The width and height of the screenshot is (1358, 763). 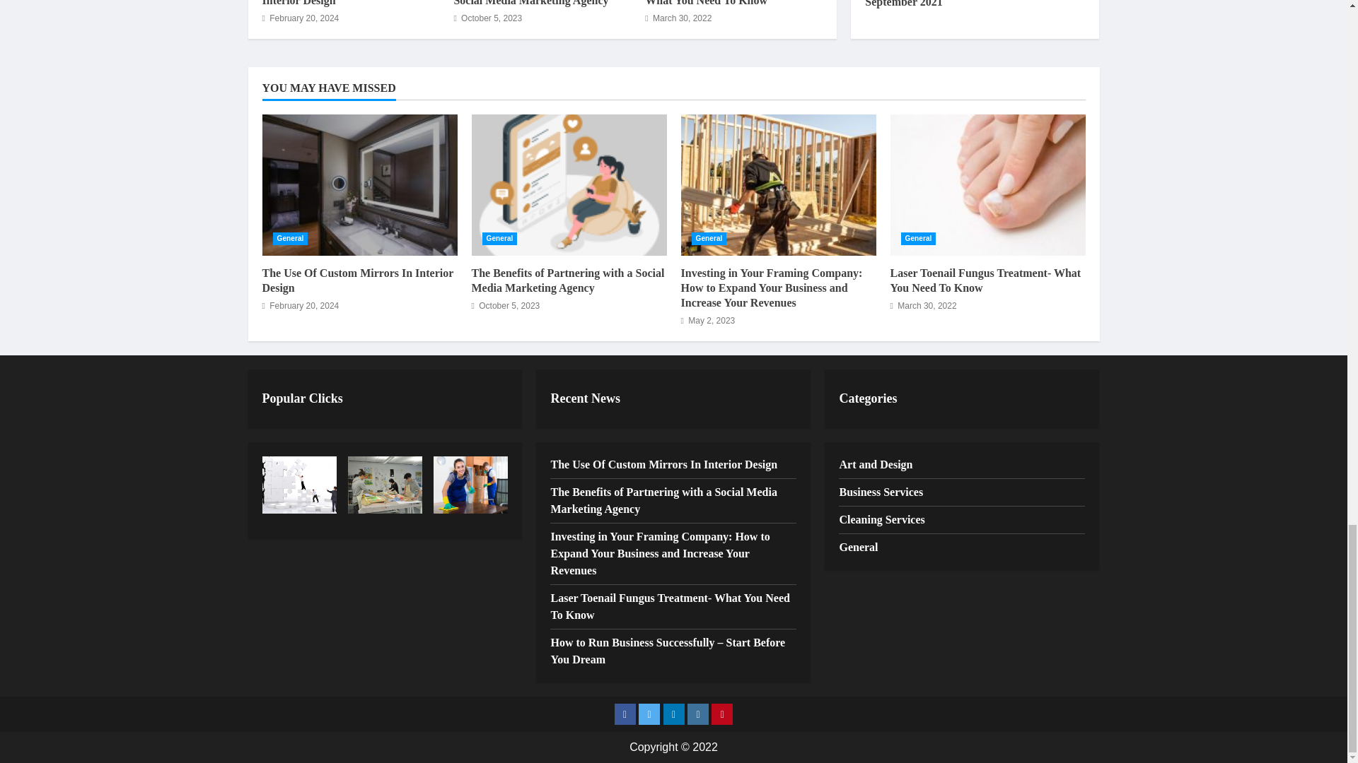 What do you see at coordinates (337, 3) in the screenshot?
I see `The Use Of Custom Mirrors In Interior Design` at bounding box center [337, 3].